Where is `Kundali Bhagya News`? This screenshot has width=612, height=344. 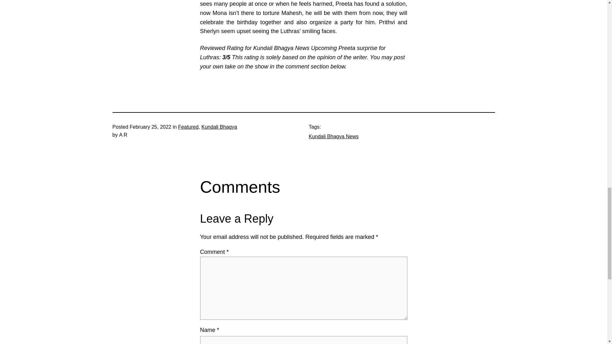 Kundali Bhagya News is located at coordinates (333, 136).